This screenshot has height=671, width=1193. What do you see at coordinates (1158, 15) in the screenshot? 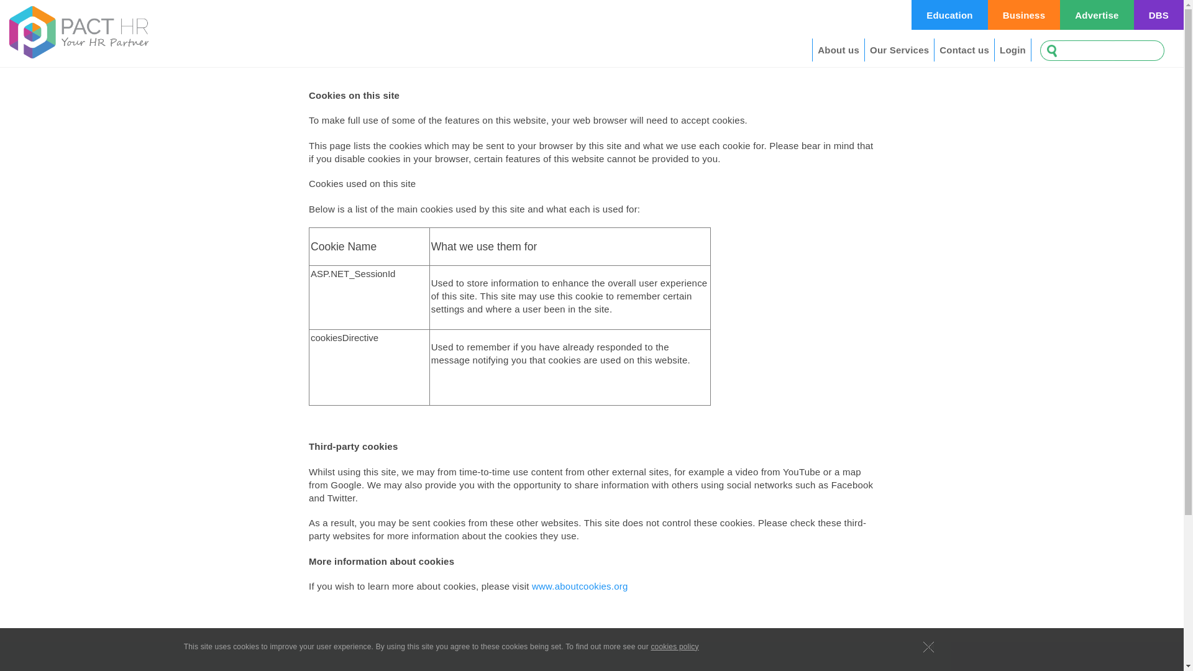
I see `DBS` at bounding box center [1158, 15].